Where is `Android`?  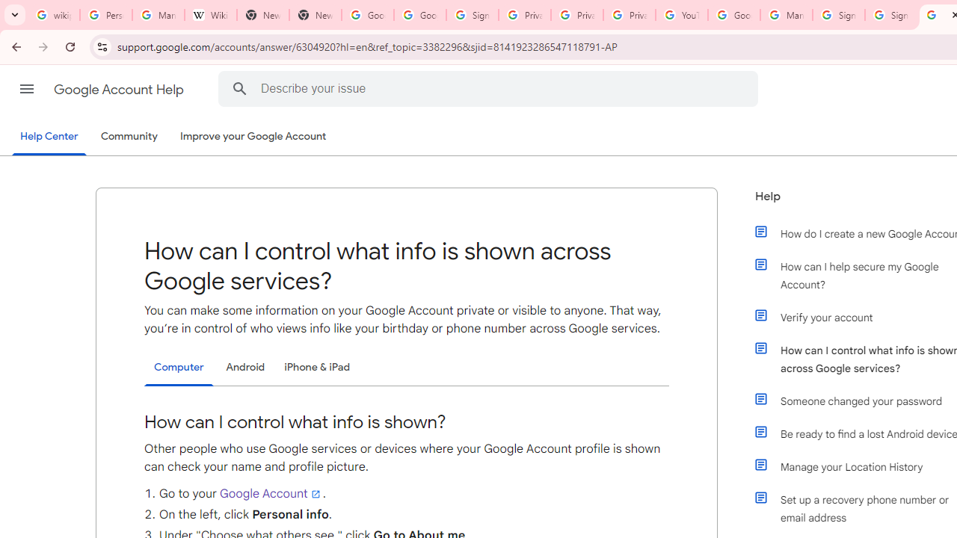
Android is located at coordinates (245, 367).